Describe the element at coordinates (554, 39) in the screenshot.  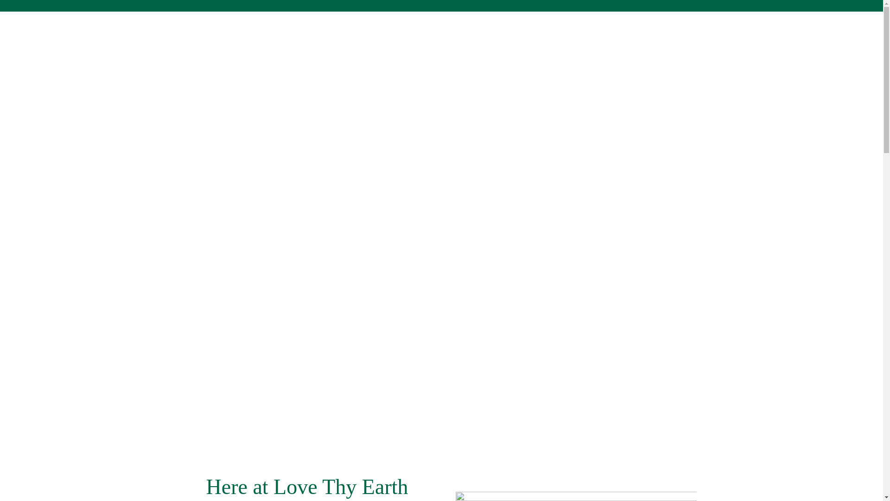
I see `BLOG` at that location.